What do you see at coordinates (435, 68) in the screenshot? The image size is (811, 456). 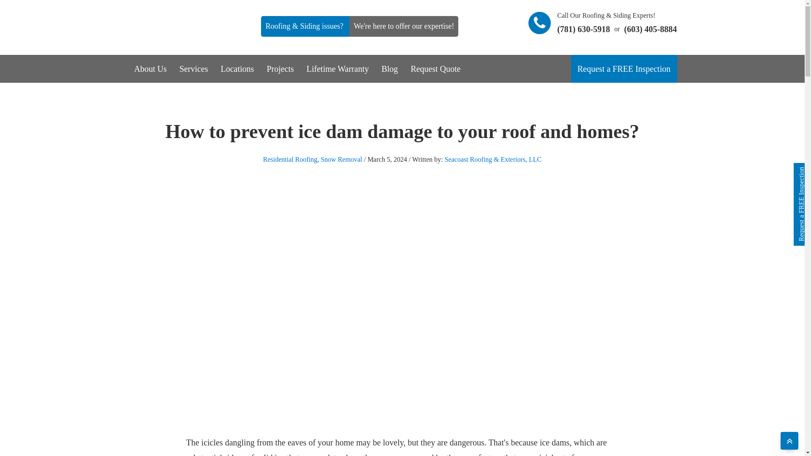 I see `Request Quote` at bounding box center [435, 68].